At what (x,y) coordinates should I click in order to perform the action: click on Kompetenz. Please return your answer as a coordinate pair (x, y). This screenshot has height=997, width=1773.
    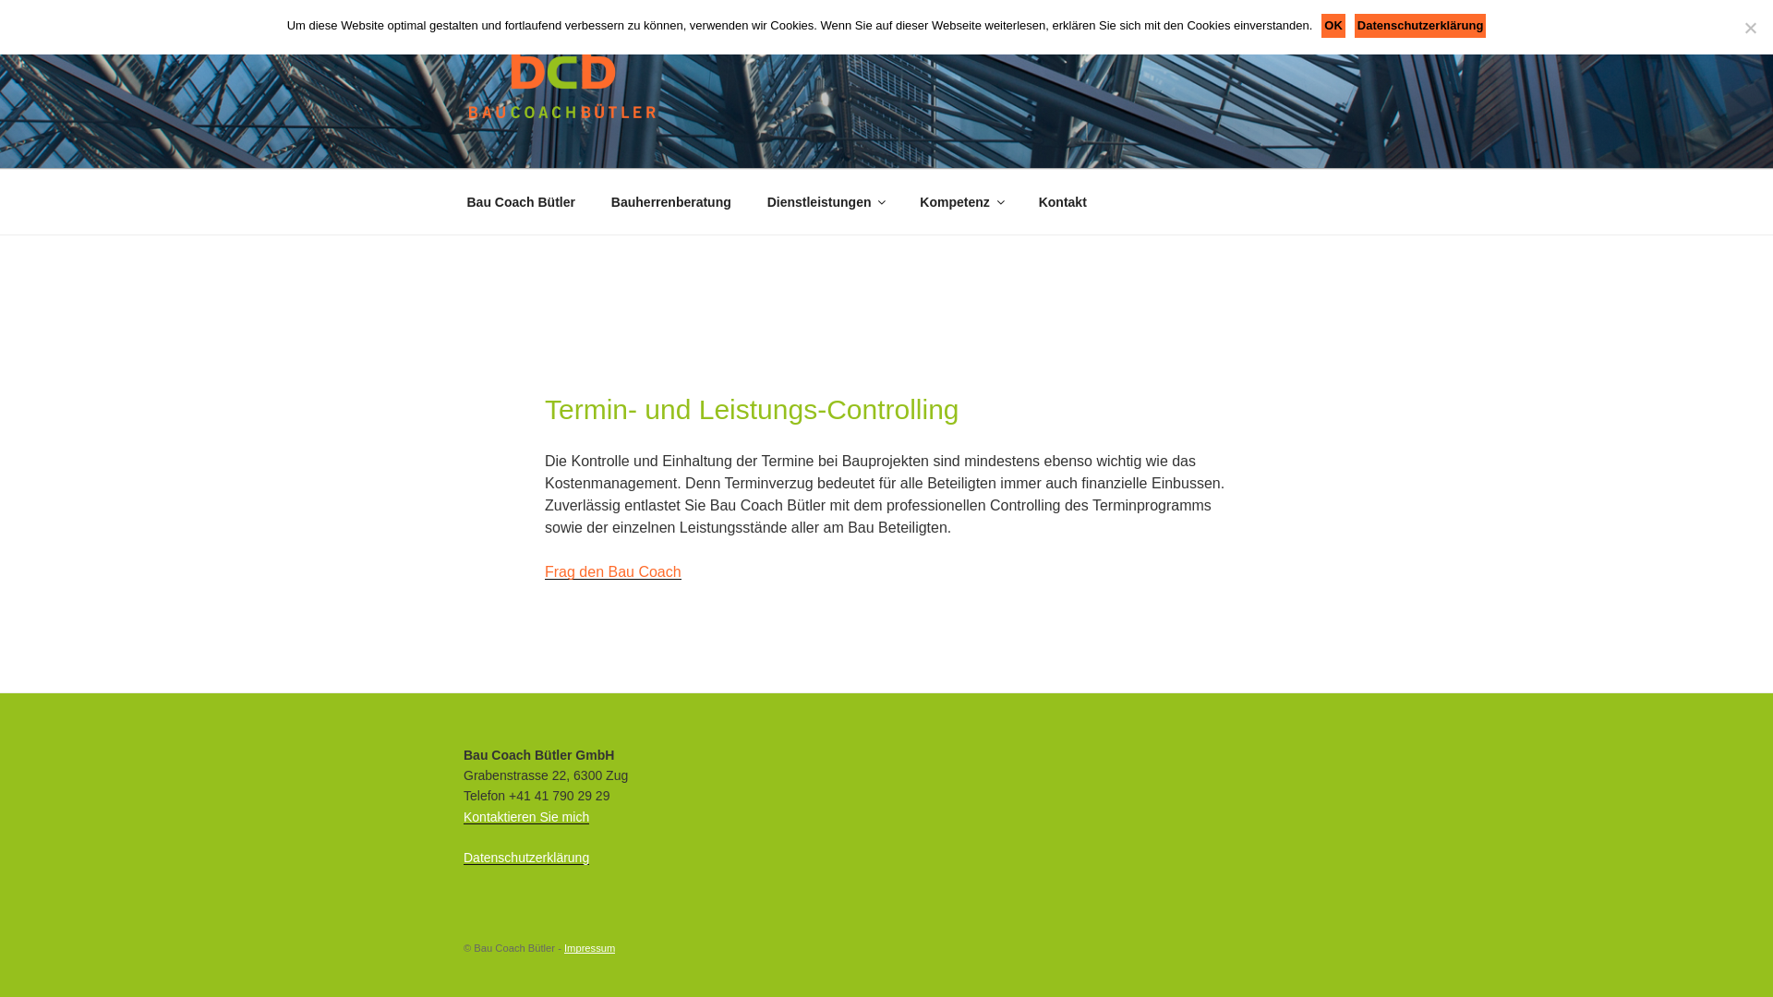
    Looking at the image, I should click on (961, 201).